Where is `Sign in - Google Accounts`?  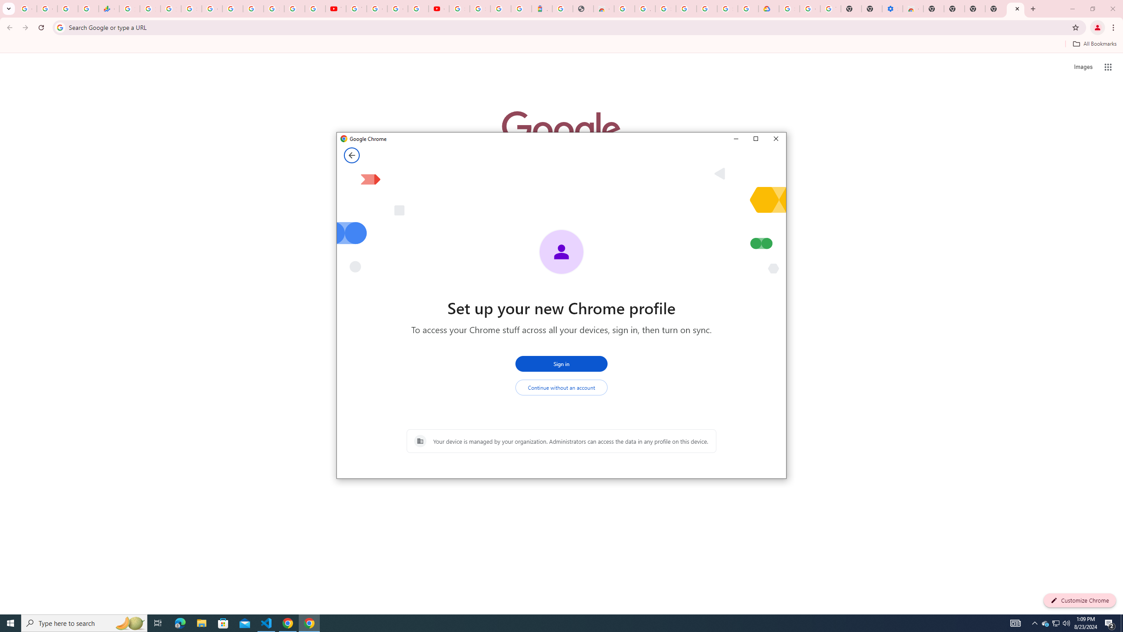
Sign in - Google Accounts is located at coordinates (60, 27).